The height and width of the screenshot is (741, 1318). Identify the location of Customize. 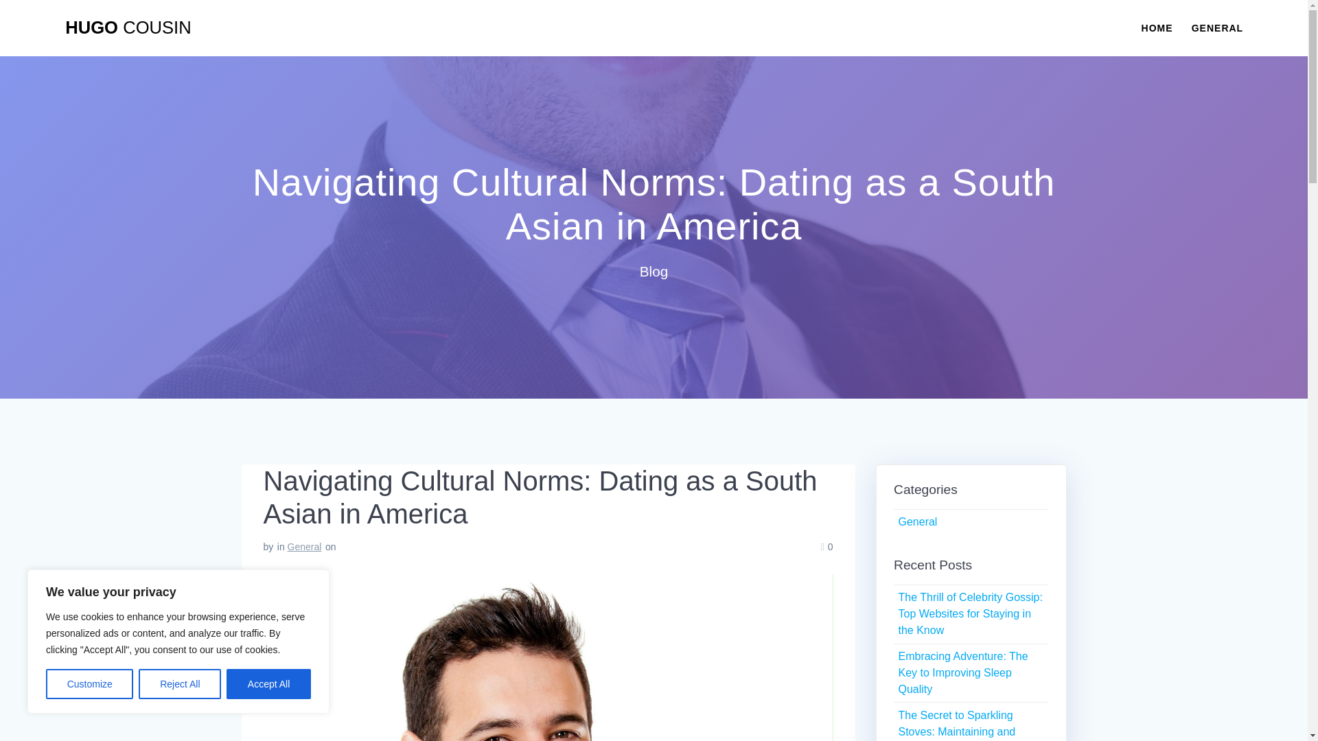
(89, 684).